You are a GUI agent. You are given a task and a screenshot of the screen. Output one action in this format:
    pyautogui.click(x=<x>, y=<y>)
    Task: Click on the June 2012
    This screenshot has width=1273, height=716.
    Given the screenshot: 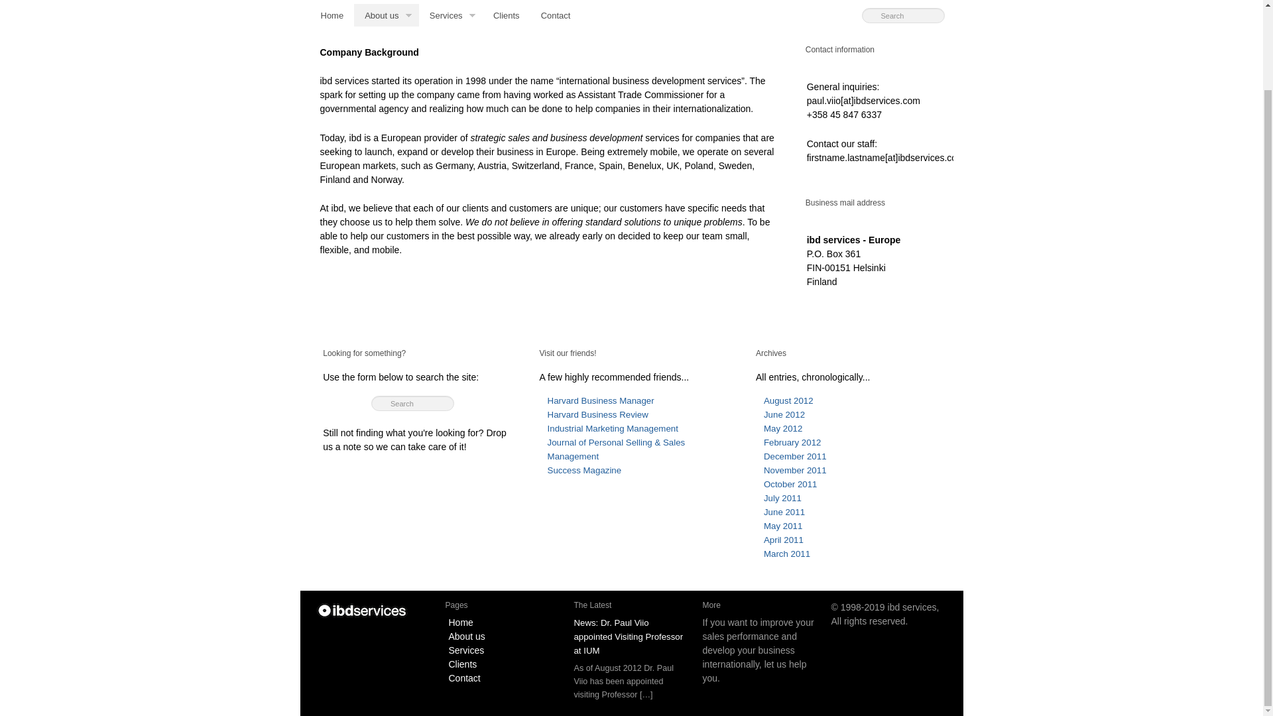 What is the action you would take?
    pyautogui.click(x=784, y=414)
    